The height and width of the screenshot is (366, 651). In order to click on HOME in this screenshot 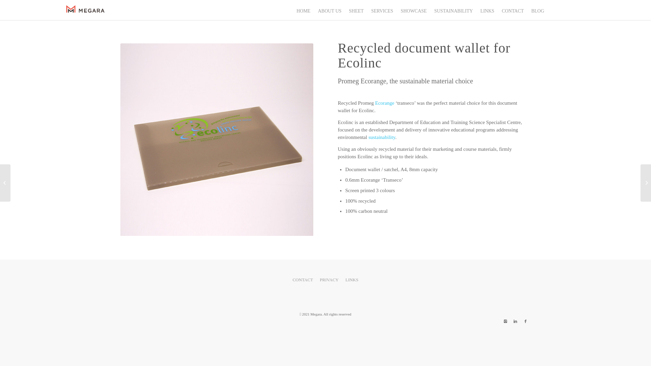, I will do `click(303, 10)`.